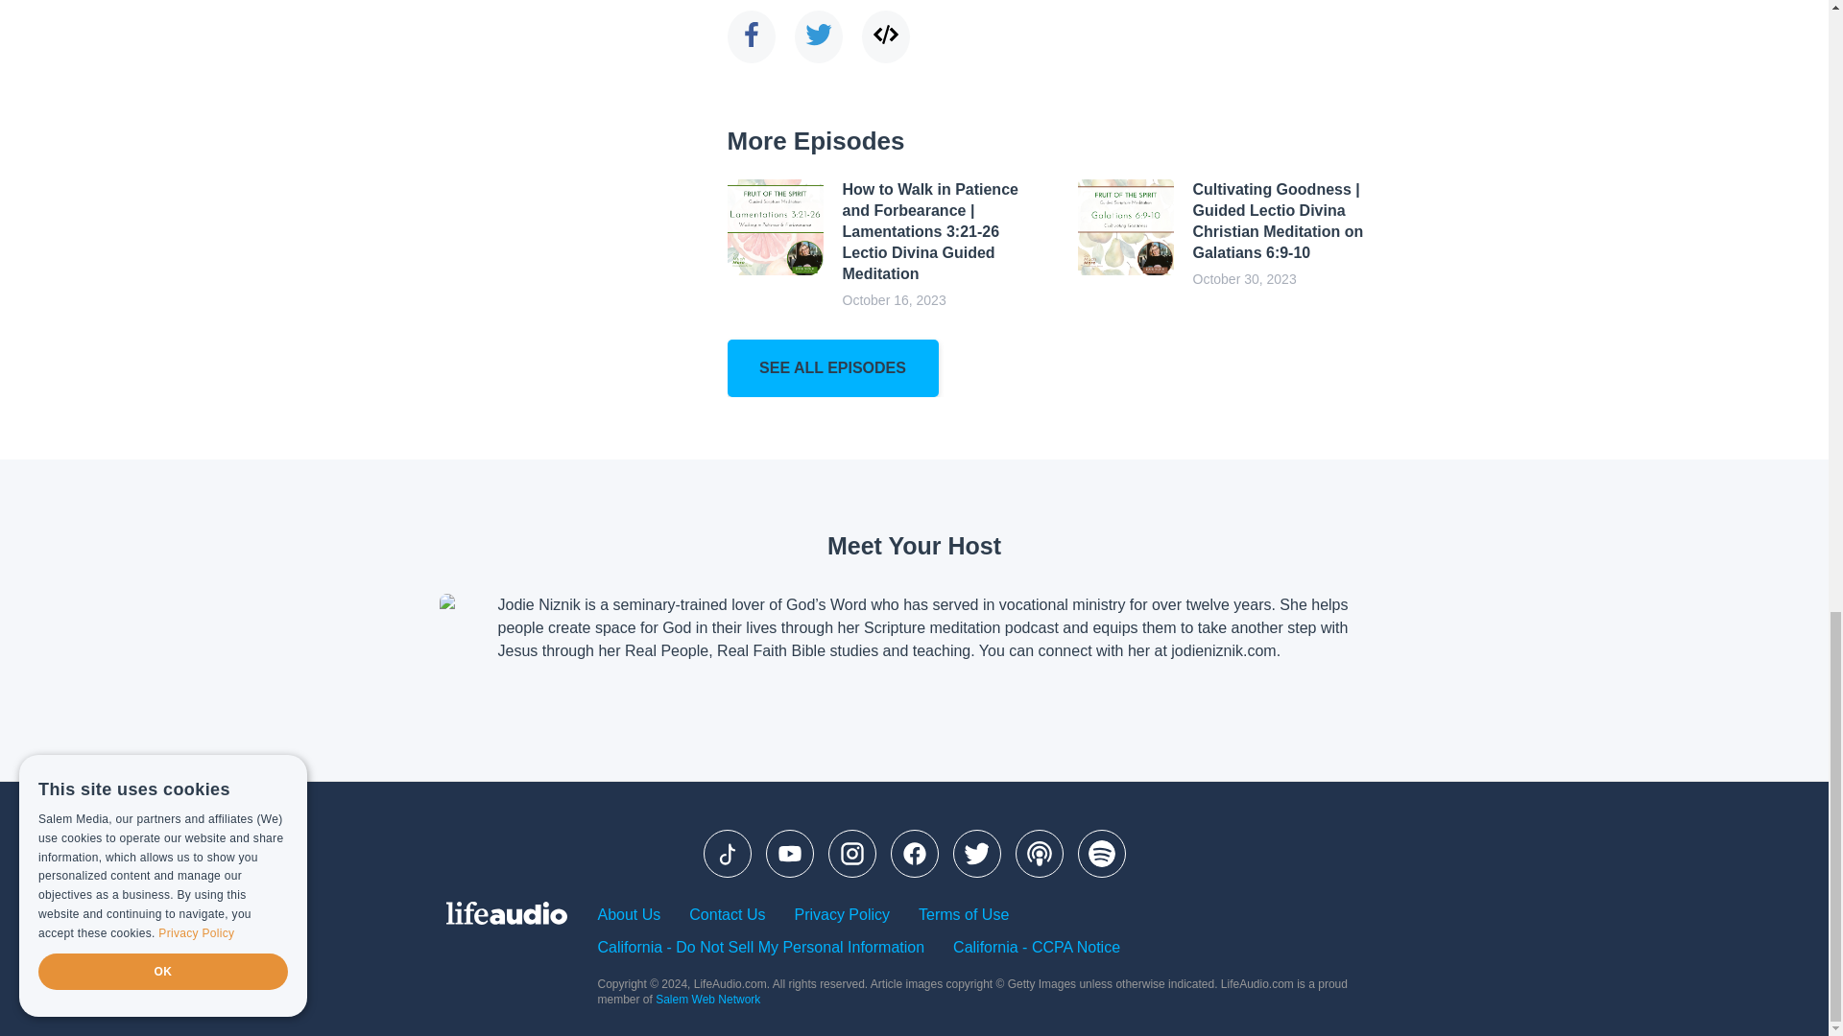 Image resolution: width=1843 pixels, height=1036 pixels. I want to click on SEE ALL EPISODES, so click(833, 368).